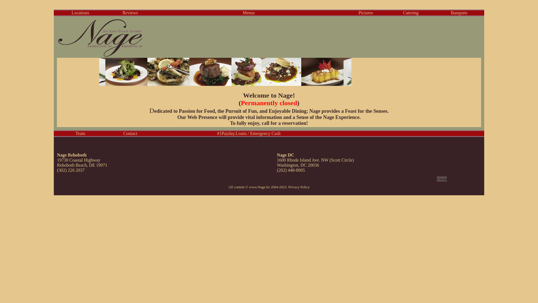 Image resolution: width=538 pixels, height=303 pixels. Describe the element at coordinates (80, 134) in the screenshot. I see `Team` at that location.